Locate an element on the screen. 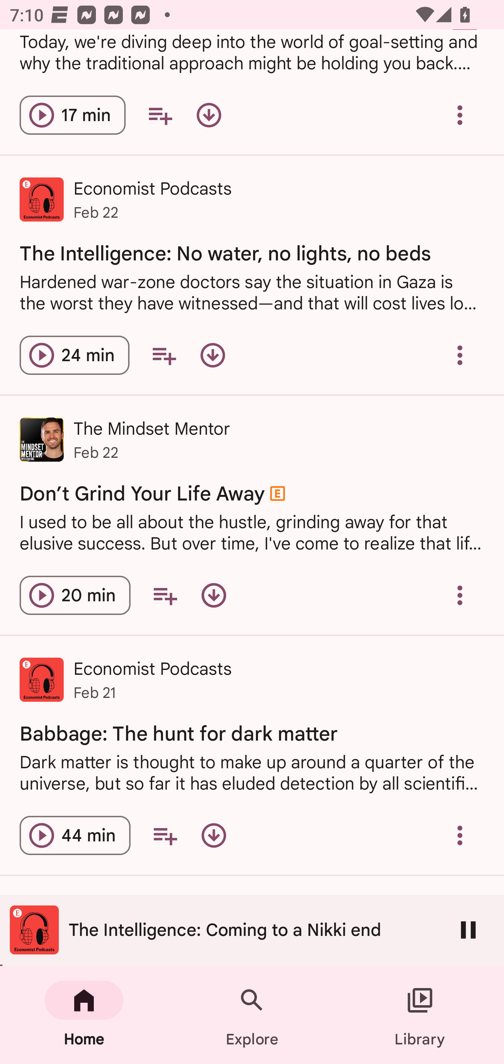 This screenshot has height=1064, width=504. Add to your queue is located at coordinates (164, 595).